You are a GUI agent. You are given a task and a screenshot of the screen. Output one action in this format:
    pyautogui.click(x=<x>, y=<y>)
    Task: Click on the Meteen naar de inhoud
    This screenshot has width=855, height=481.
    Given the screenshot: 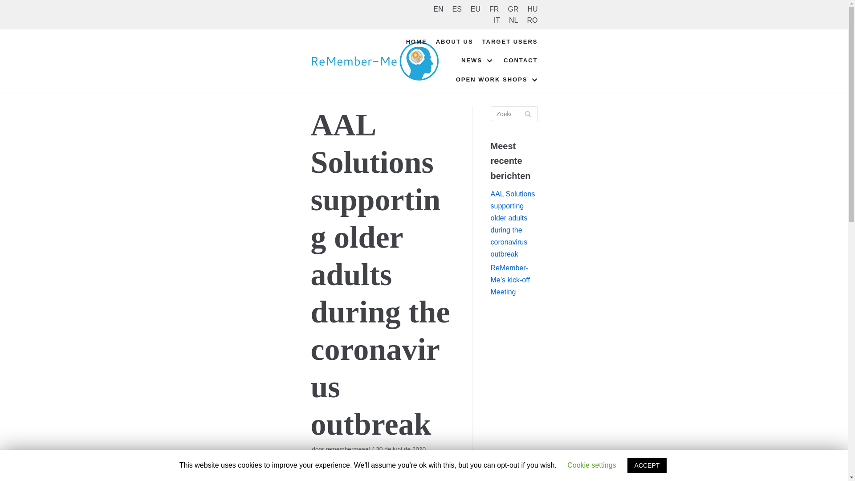 What is the action you would take?
    pyautogui.click(x=9, y=4)
    